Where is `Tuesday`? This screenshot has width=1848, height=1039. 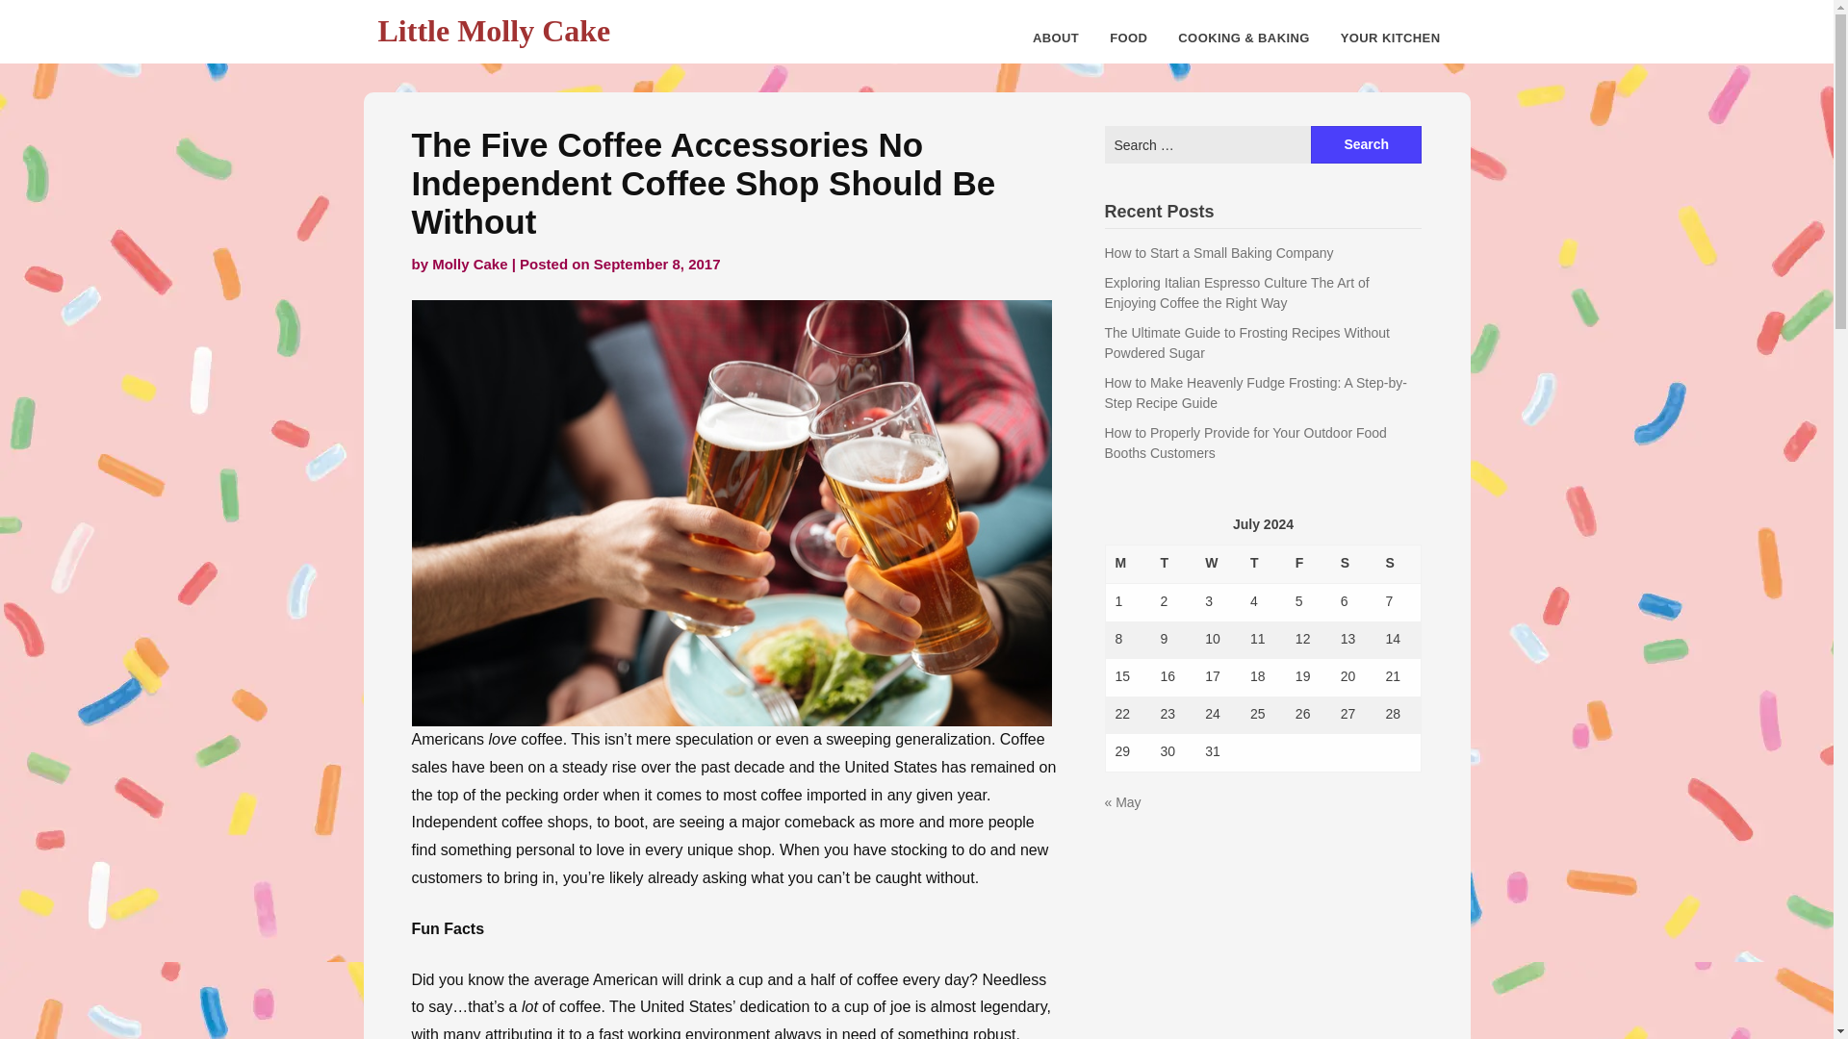 Tuesday is located at coordinates (1172, 563).